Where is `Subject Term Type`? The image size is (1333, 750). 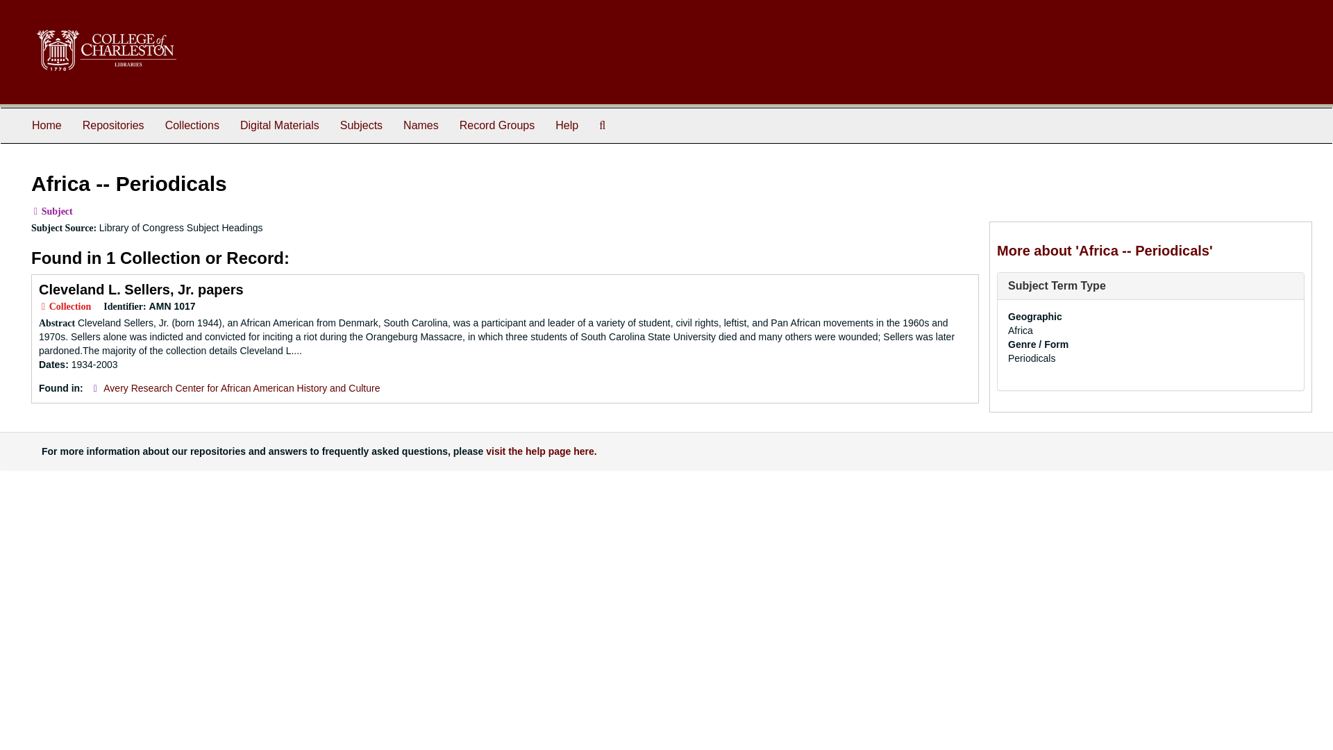
Subject Term Type is located at coordinates (1057, 285).